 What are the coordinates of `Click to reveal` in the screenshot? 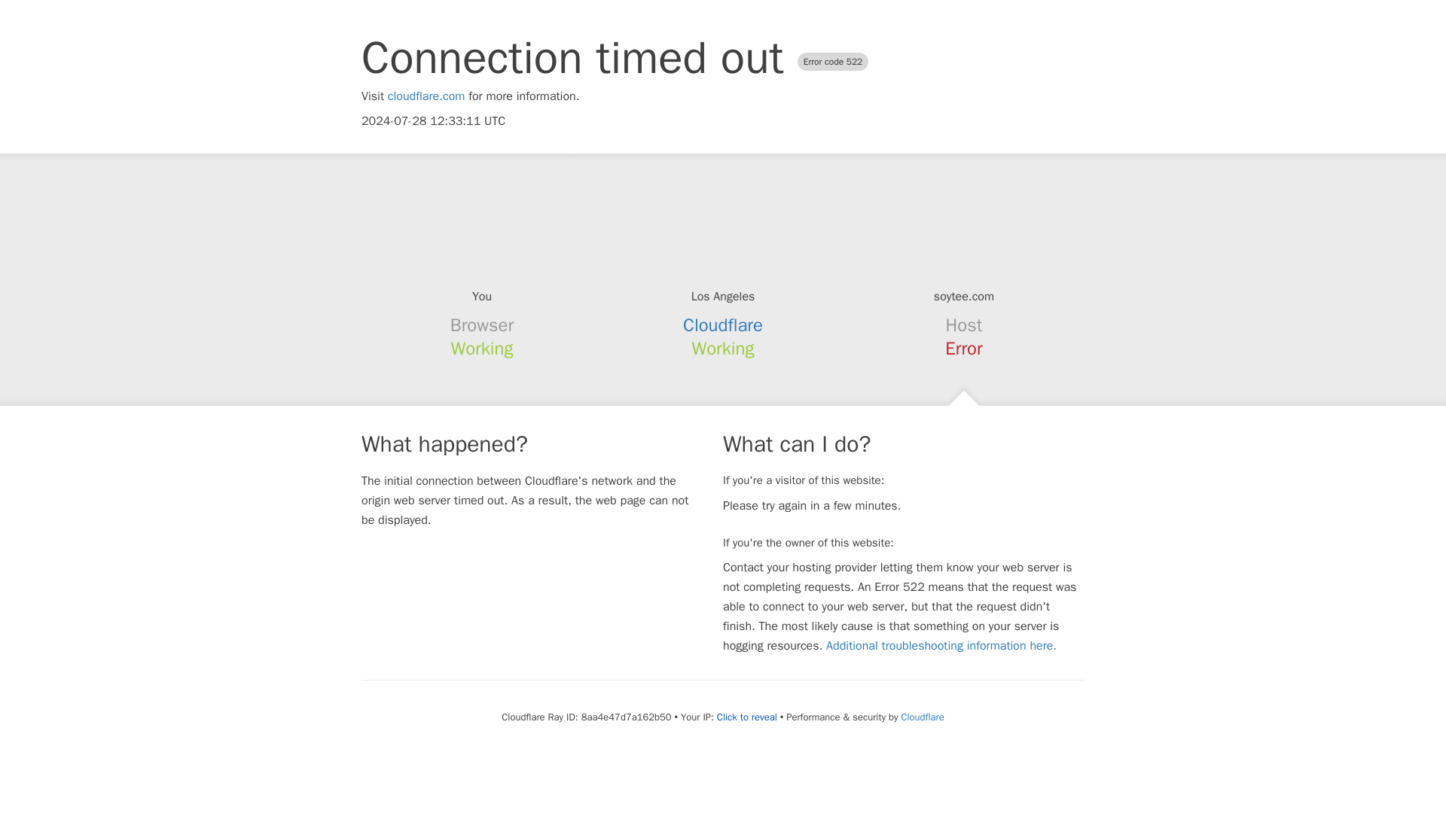 It's located at (747, 717).